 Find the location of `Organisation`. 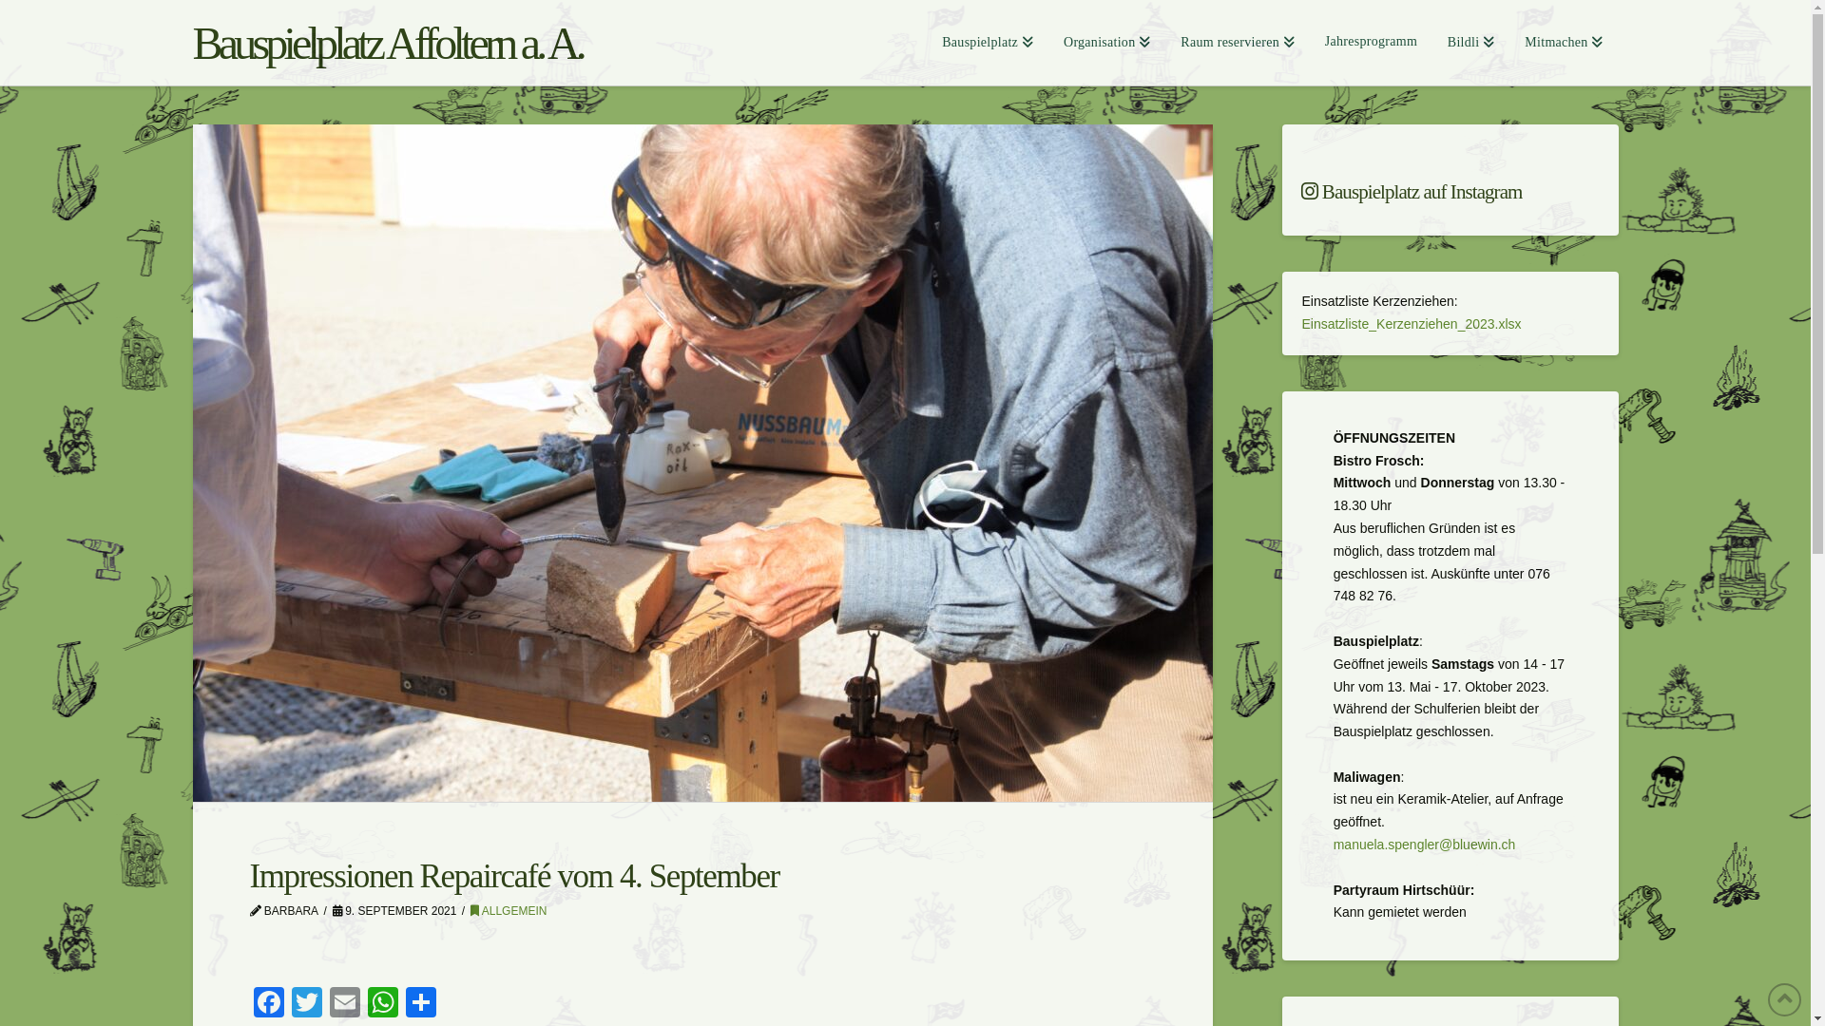

Organisation is located at coordinates (1106, 43).